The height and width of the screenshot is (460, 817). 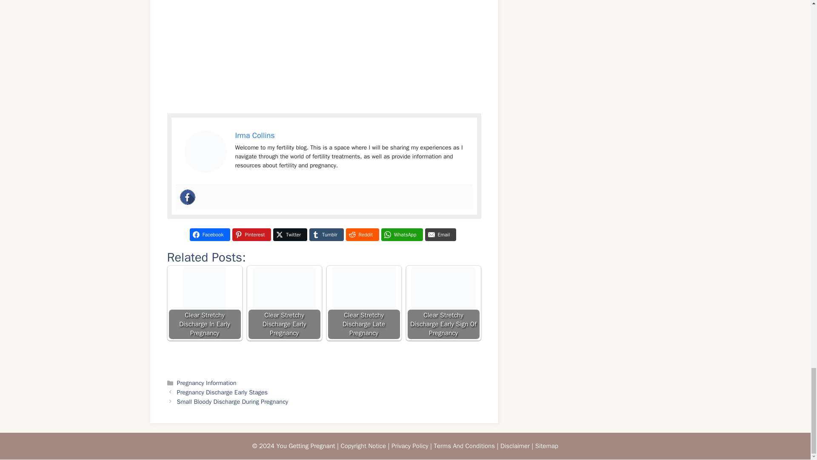 I want to click on Irma Collins, so click(x=254, y=135).